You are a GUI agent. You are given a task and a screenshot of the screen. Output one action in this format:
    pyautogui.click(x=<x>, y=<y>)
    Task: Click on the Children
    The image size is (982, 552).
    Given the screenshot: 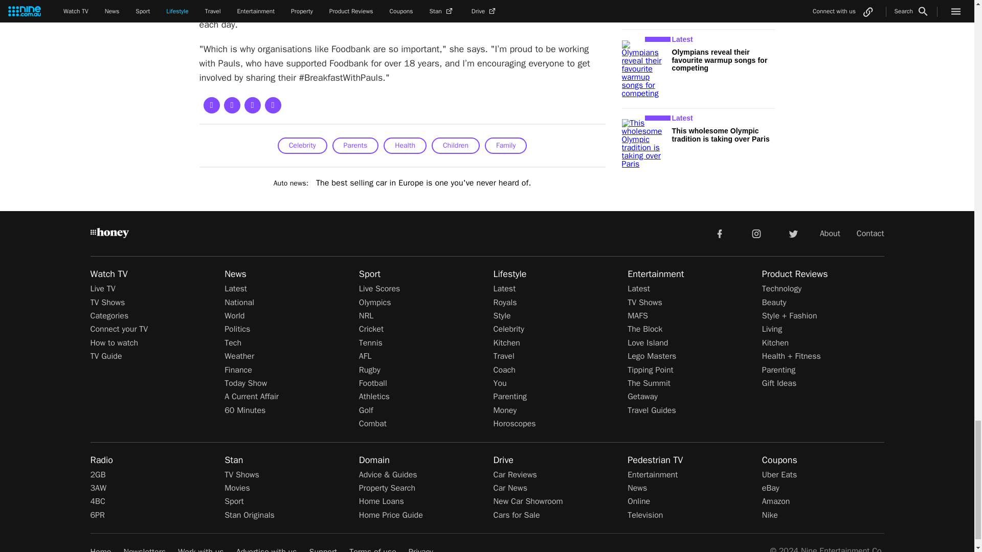 What is the action you would take?
    pyautogui.click(x=456, y=145)
    